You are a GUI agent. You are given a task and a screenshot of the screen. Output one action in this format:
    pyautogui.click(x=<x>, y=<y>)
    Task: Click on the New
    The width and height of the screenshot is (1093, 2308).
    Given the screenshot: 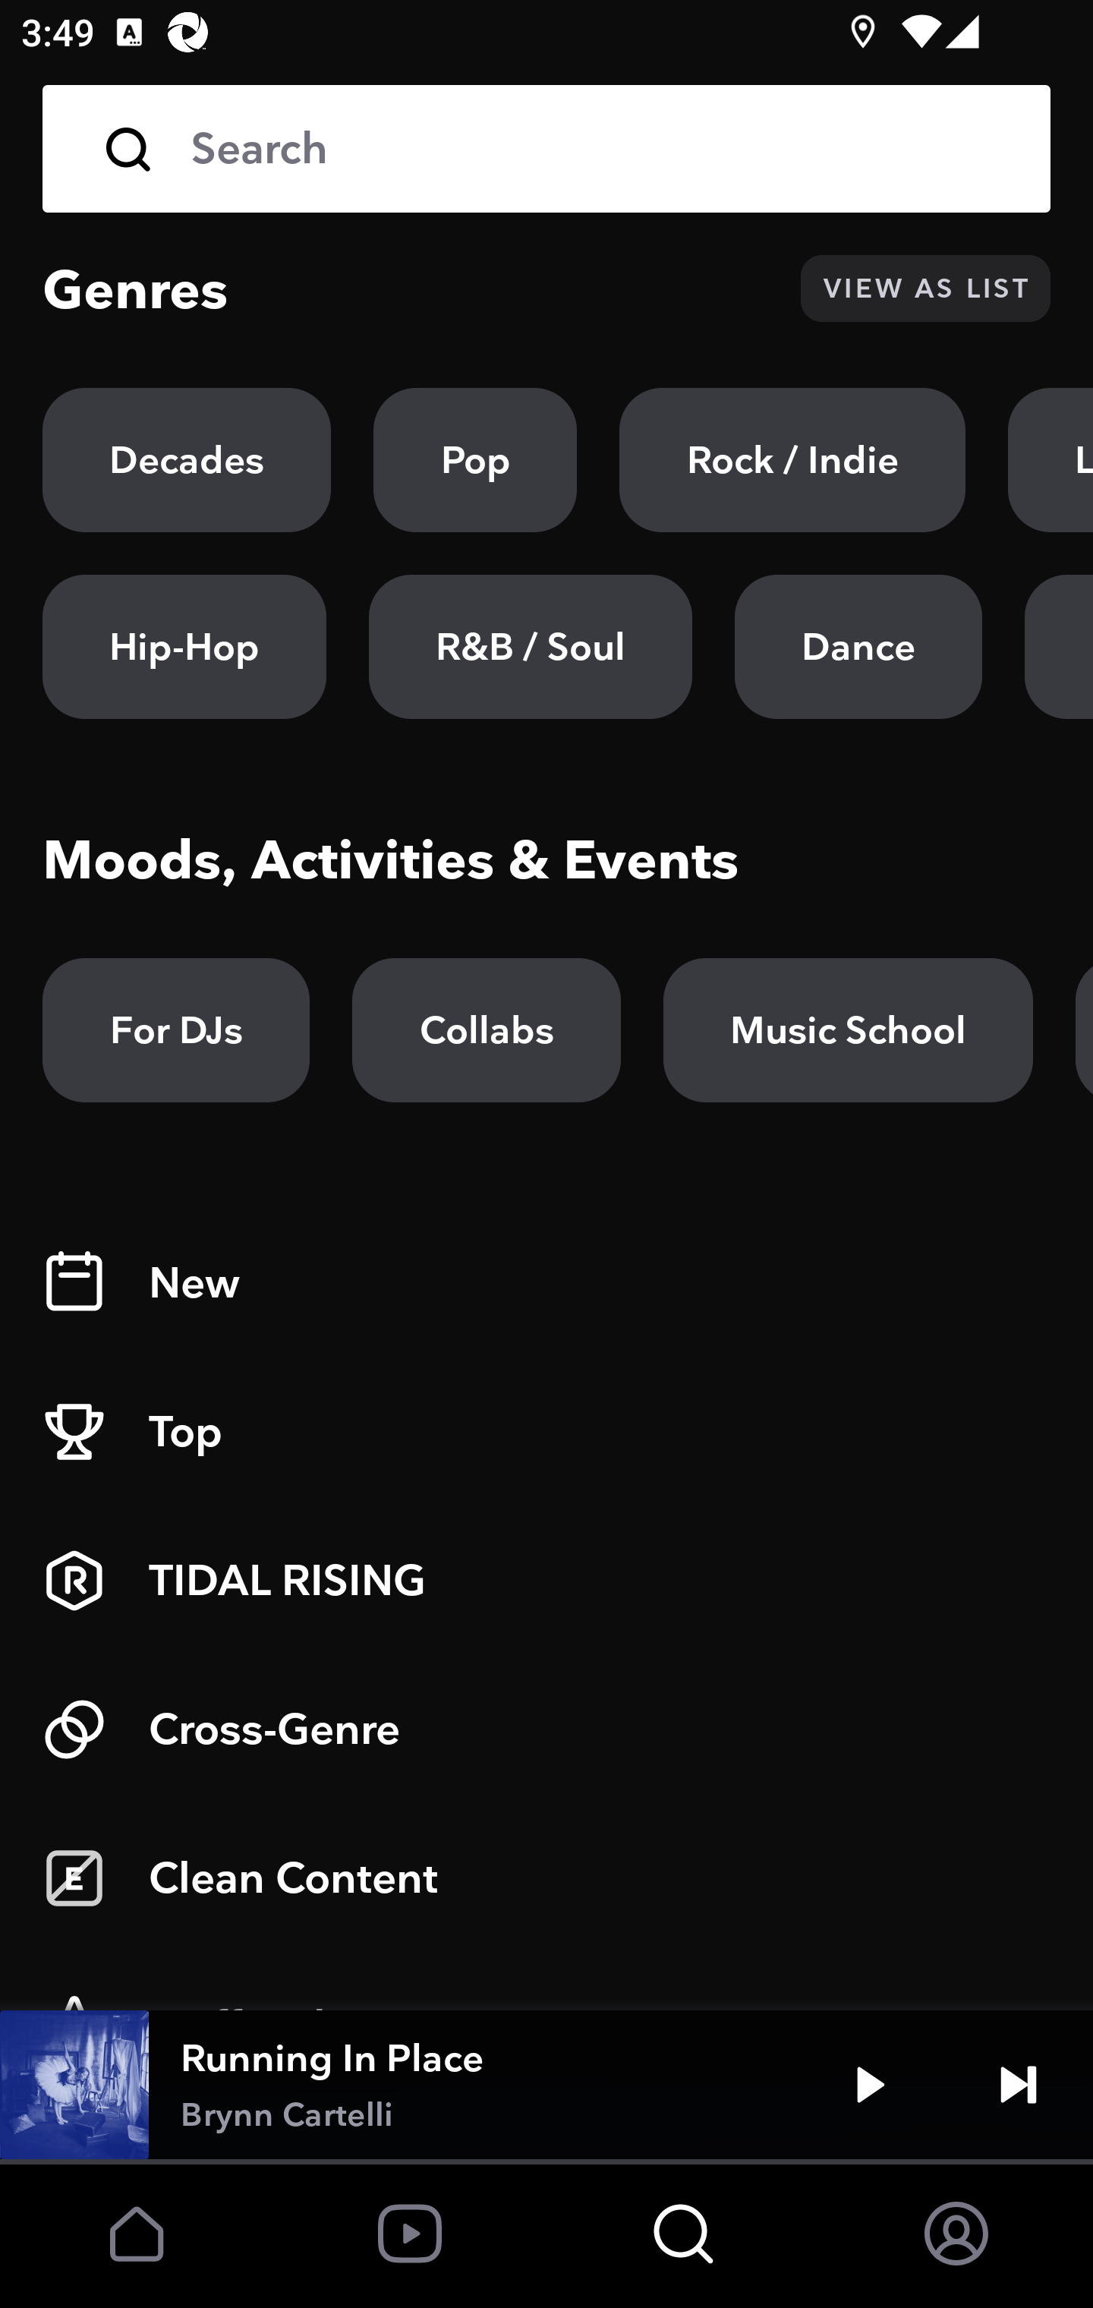 What is the action you would take?
    pyautogui.click(x=546, y=1283)
    